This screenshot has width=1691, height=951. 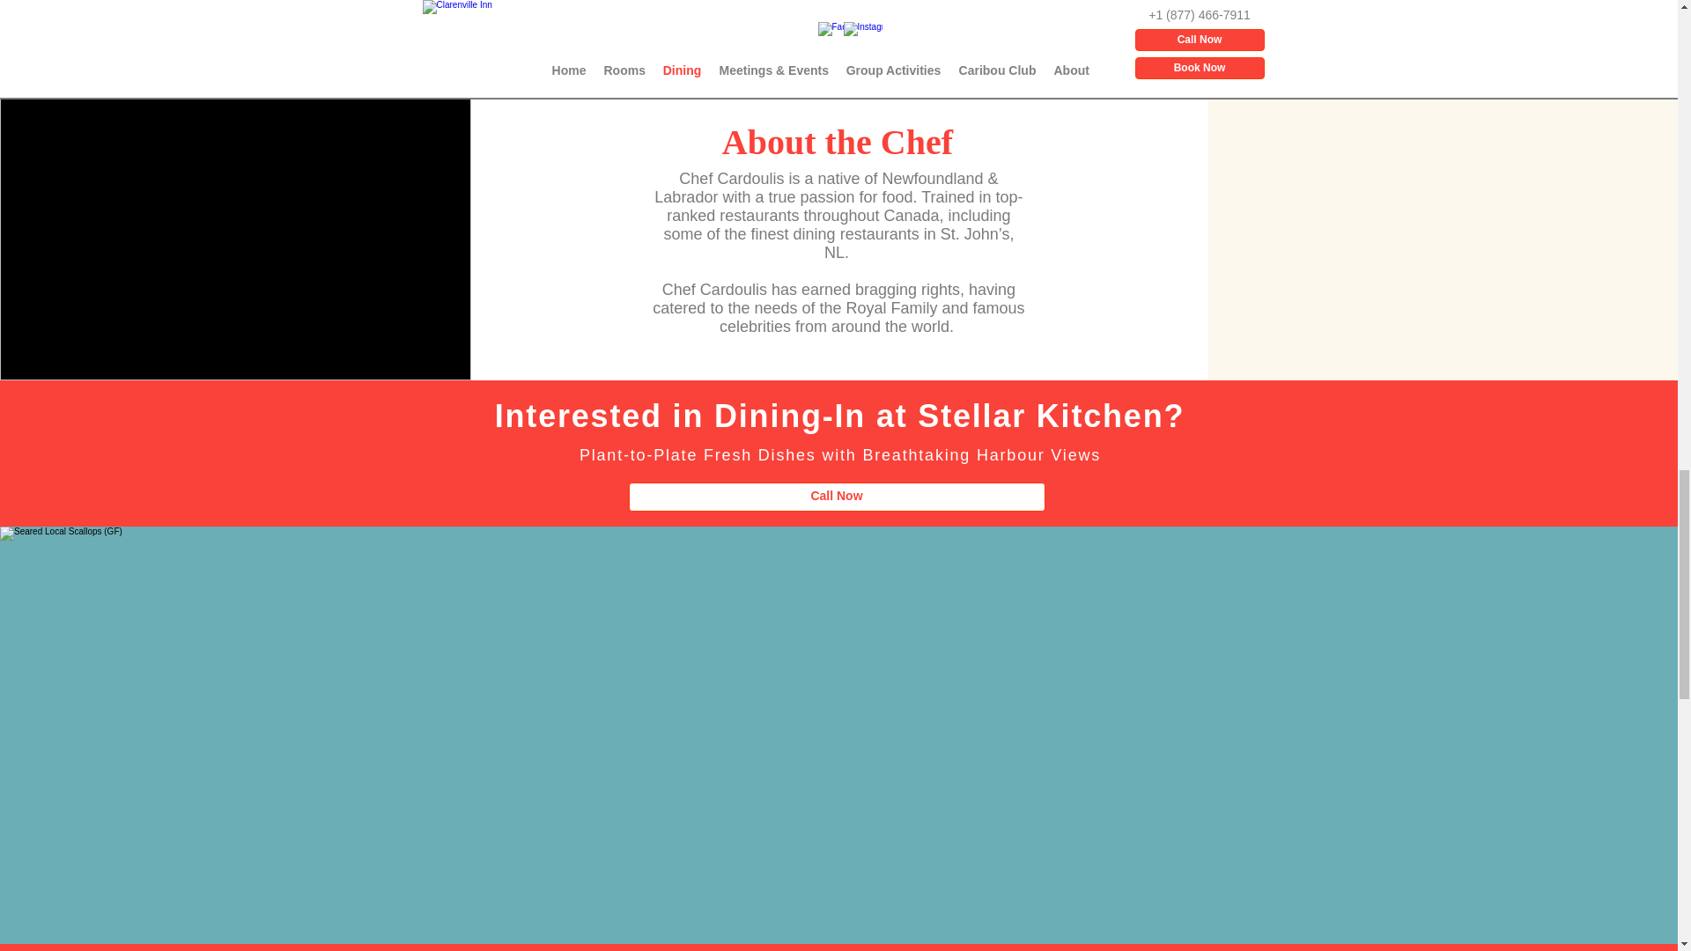 What do you see at coordinates (837, 497) in the screenshot?
I see `Call Now` at bounding box center [837, 497].